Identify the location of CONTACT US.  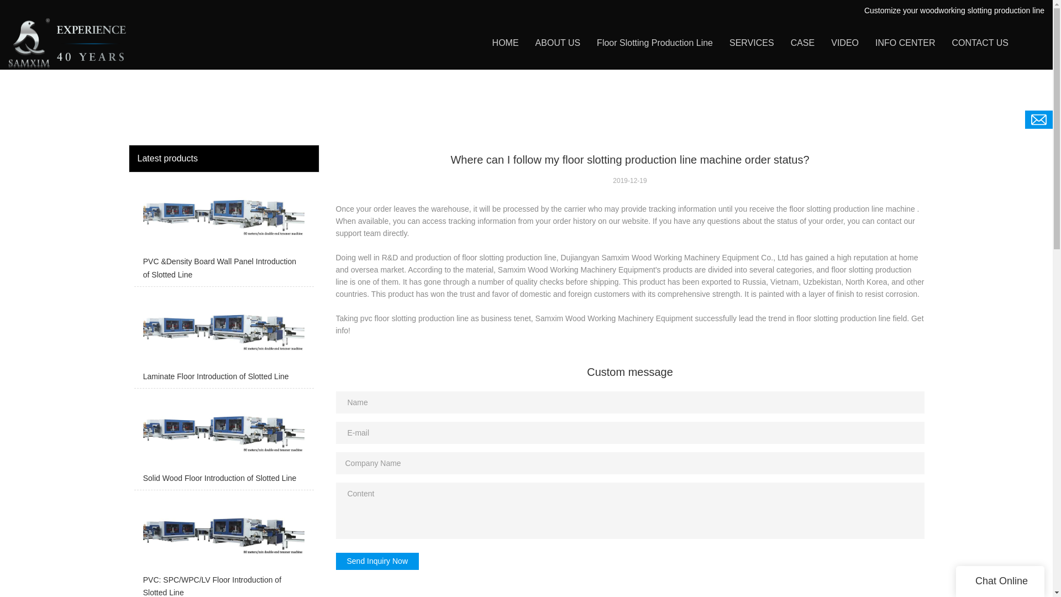
(980, 43).